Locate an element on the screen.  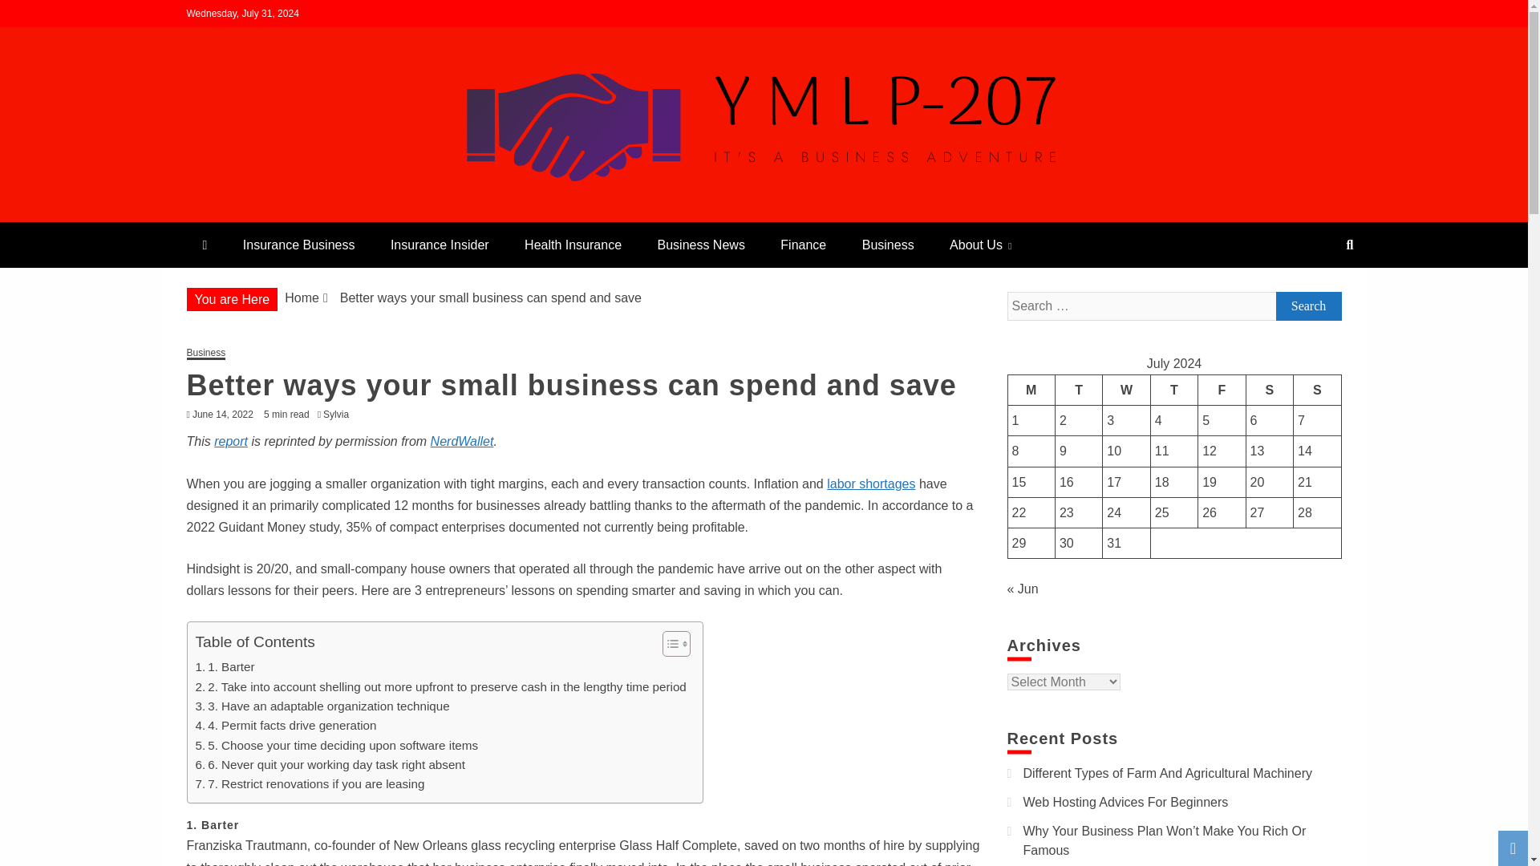
1. Barter is located at coordinates (225, 666).